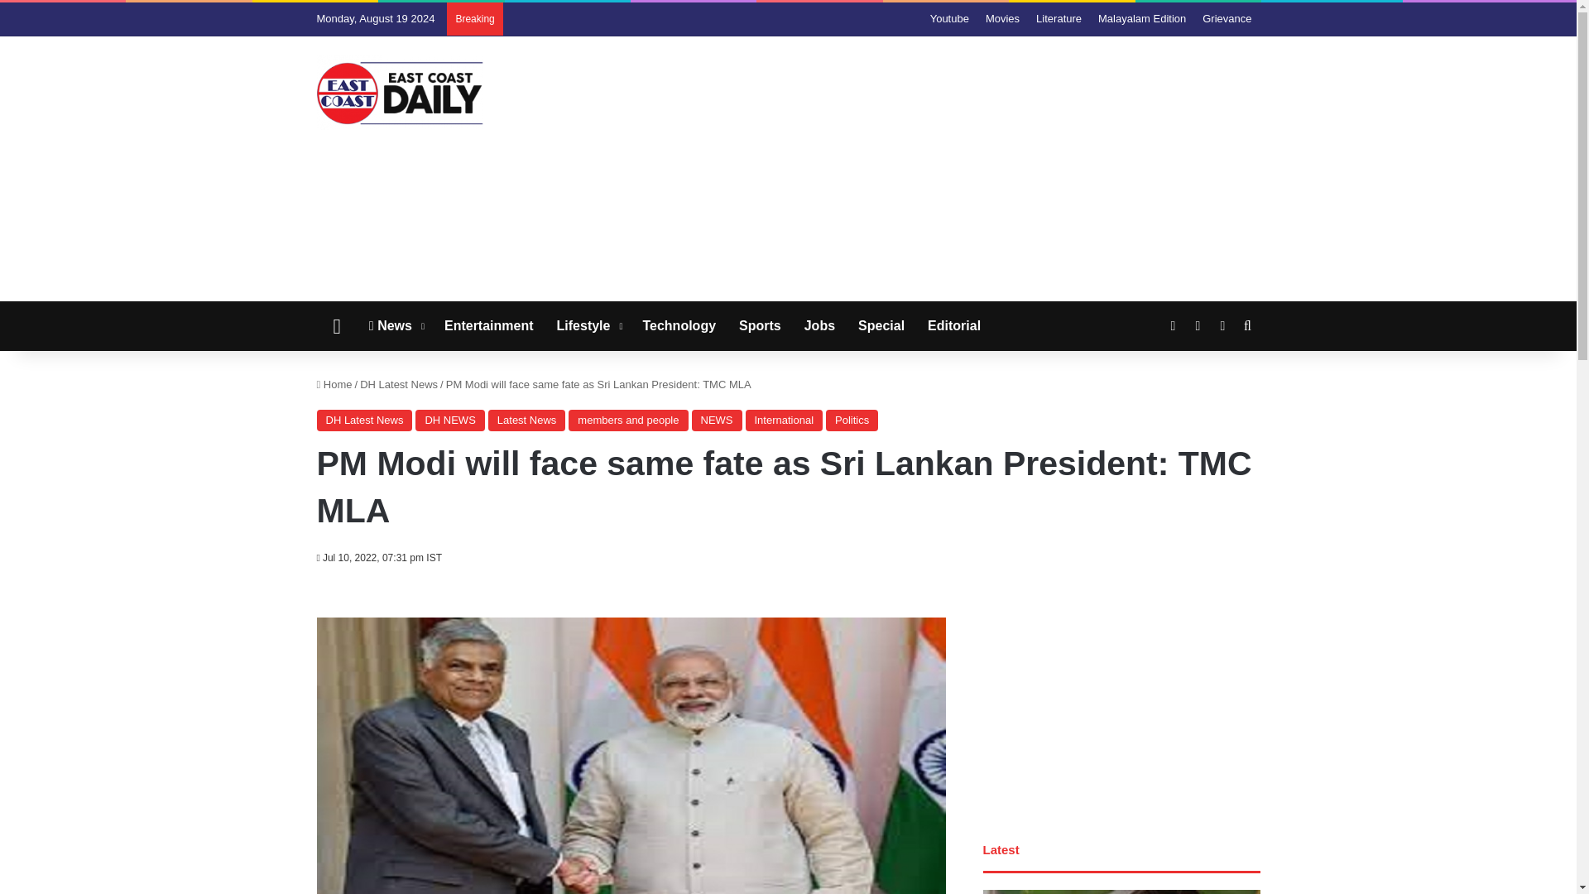 The width and height of the screenshot is (1589, 894). What do you see at coordinates (948, 19) in the screenshot?
I see `Youtube` at bounding box center [948, 19].